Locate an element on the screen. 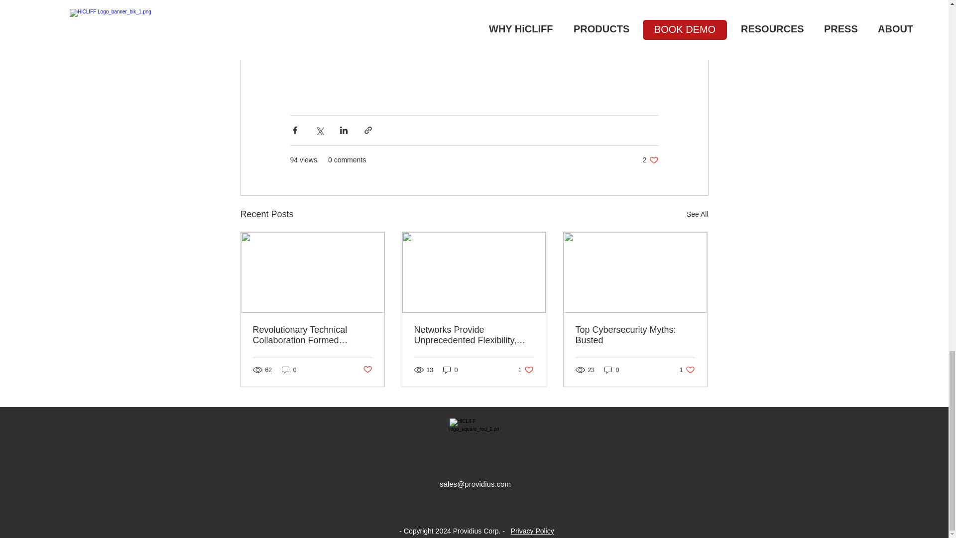 This screenshot has width=956, height=538. Top Cybersecurity Myths: Busted is located at coordinates (635, 335).